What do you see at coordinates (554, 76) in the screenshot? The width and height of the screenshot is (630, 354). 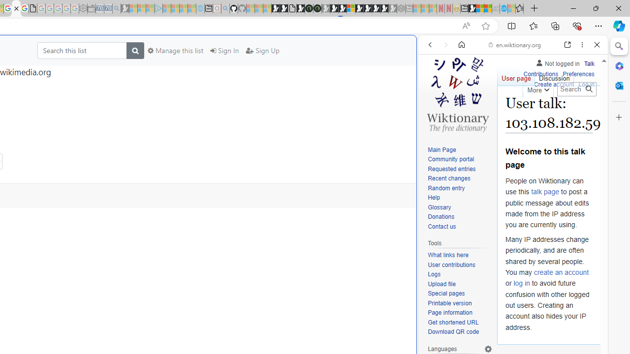 I see `Discussion` at bounding box center [554, 76].